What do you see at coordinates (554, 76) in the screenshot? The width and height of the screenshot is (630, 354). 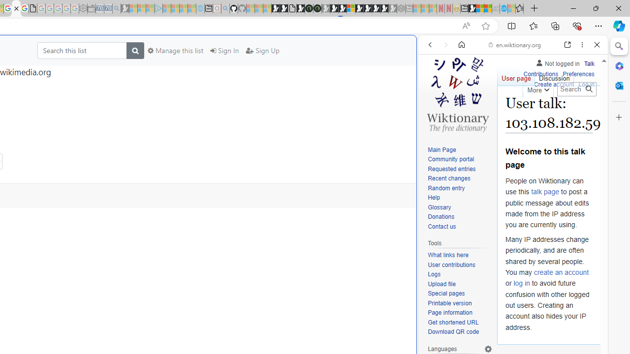 I see `Discussion` at bounding box center [554, 76].